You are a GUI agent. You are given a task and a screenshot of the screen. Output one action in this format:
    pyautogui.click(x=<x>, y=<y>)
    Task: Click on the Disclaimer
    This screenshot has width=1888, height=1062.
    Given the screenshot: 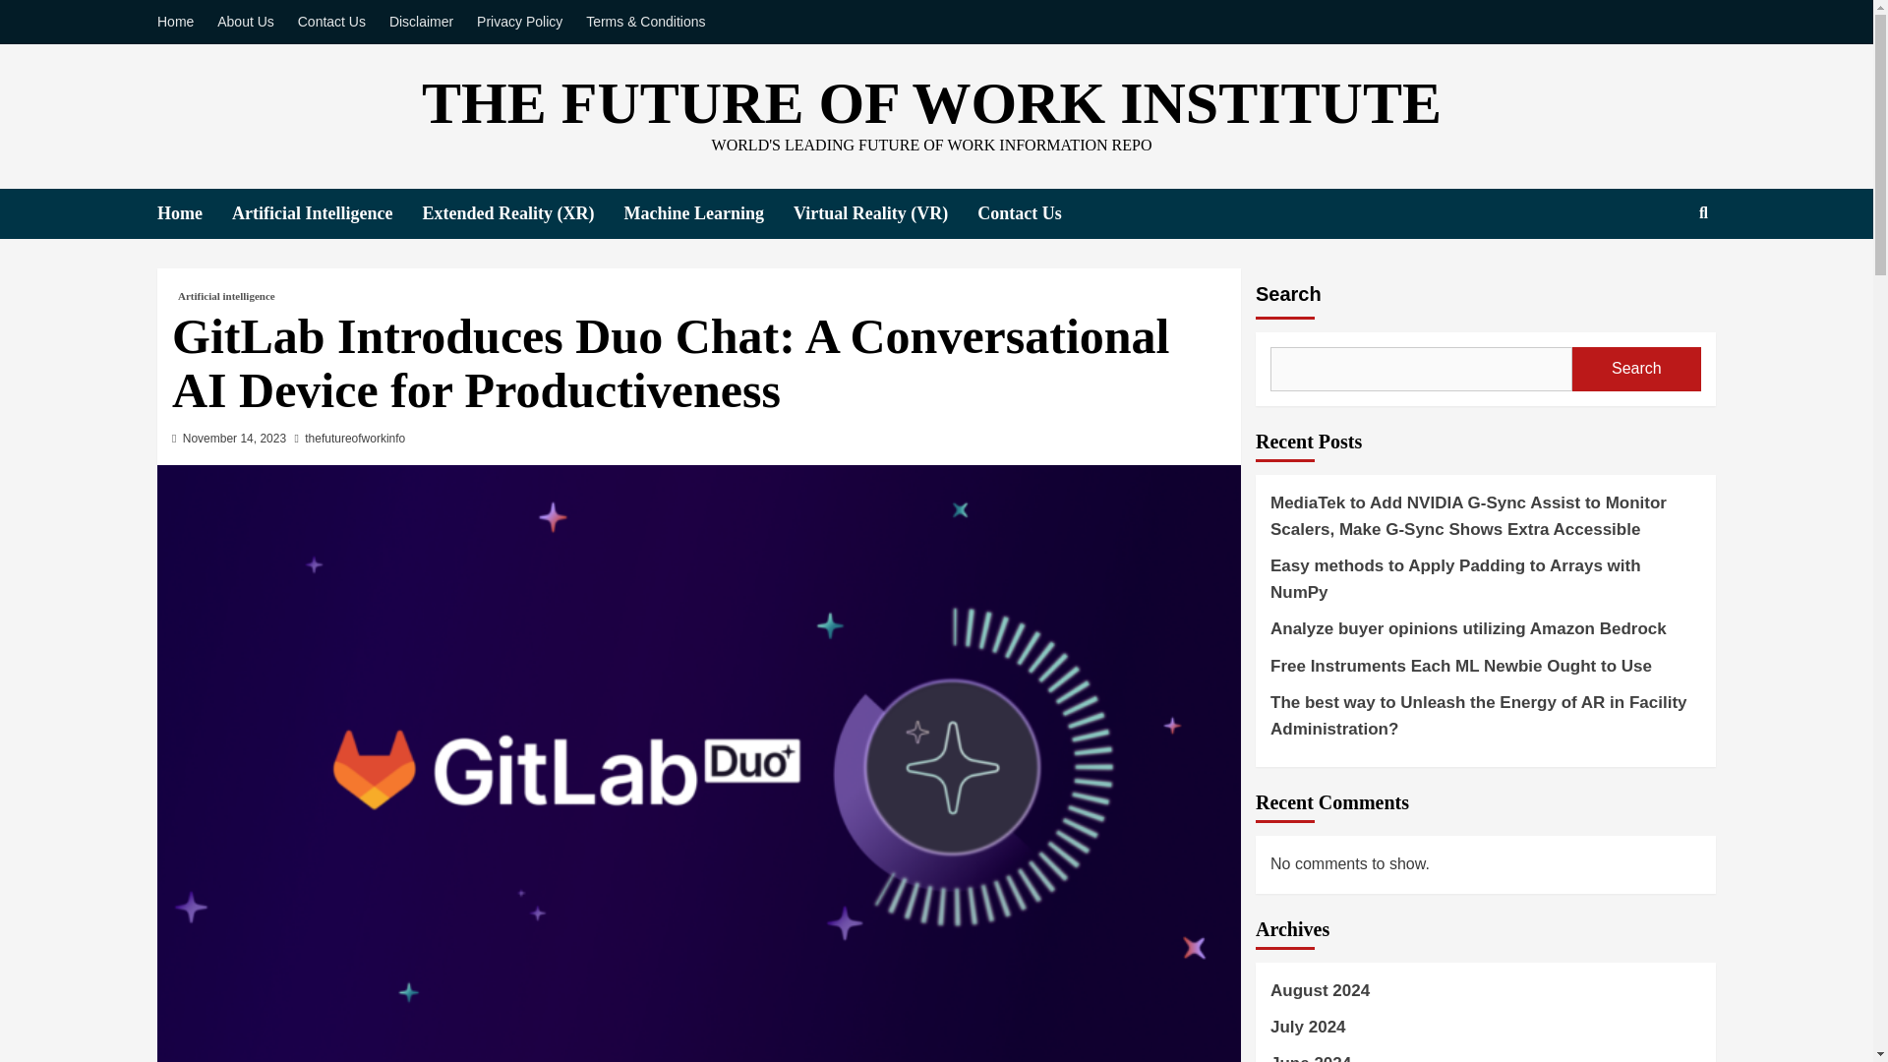 What is the action you would take?
    pyautogui.click(x=421, y=22)
    